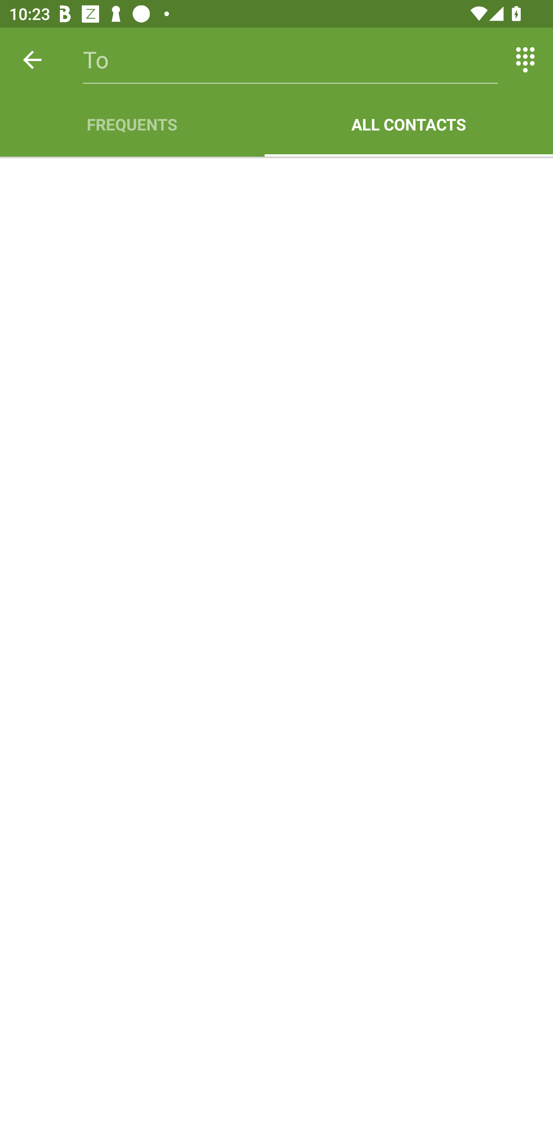 The image size is (553, 1136). I want to click on FREQUENTS, so click(132, 124).